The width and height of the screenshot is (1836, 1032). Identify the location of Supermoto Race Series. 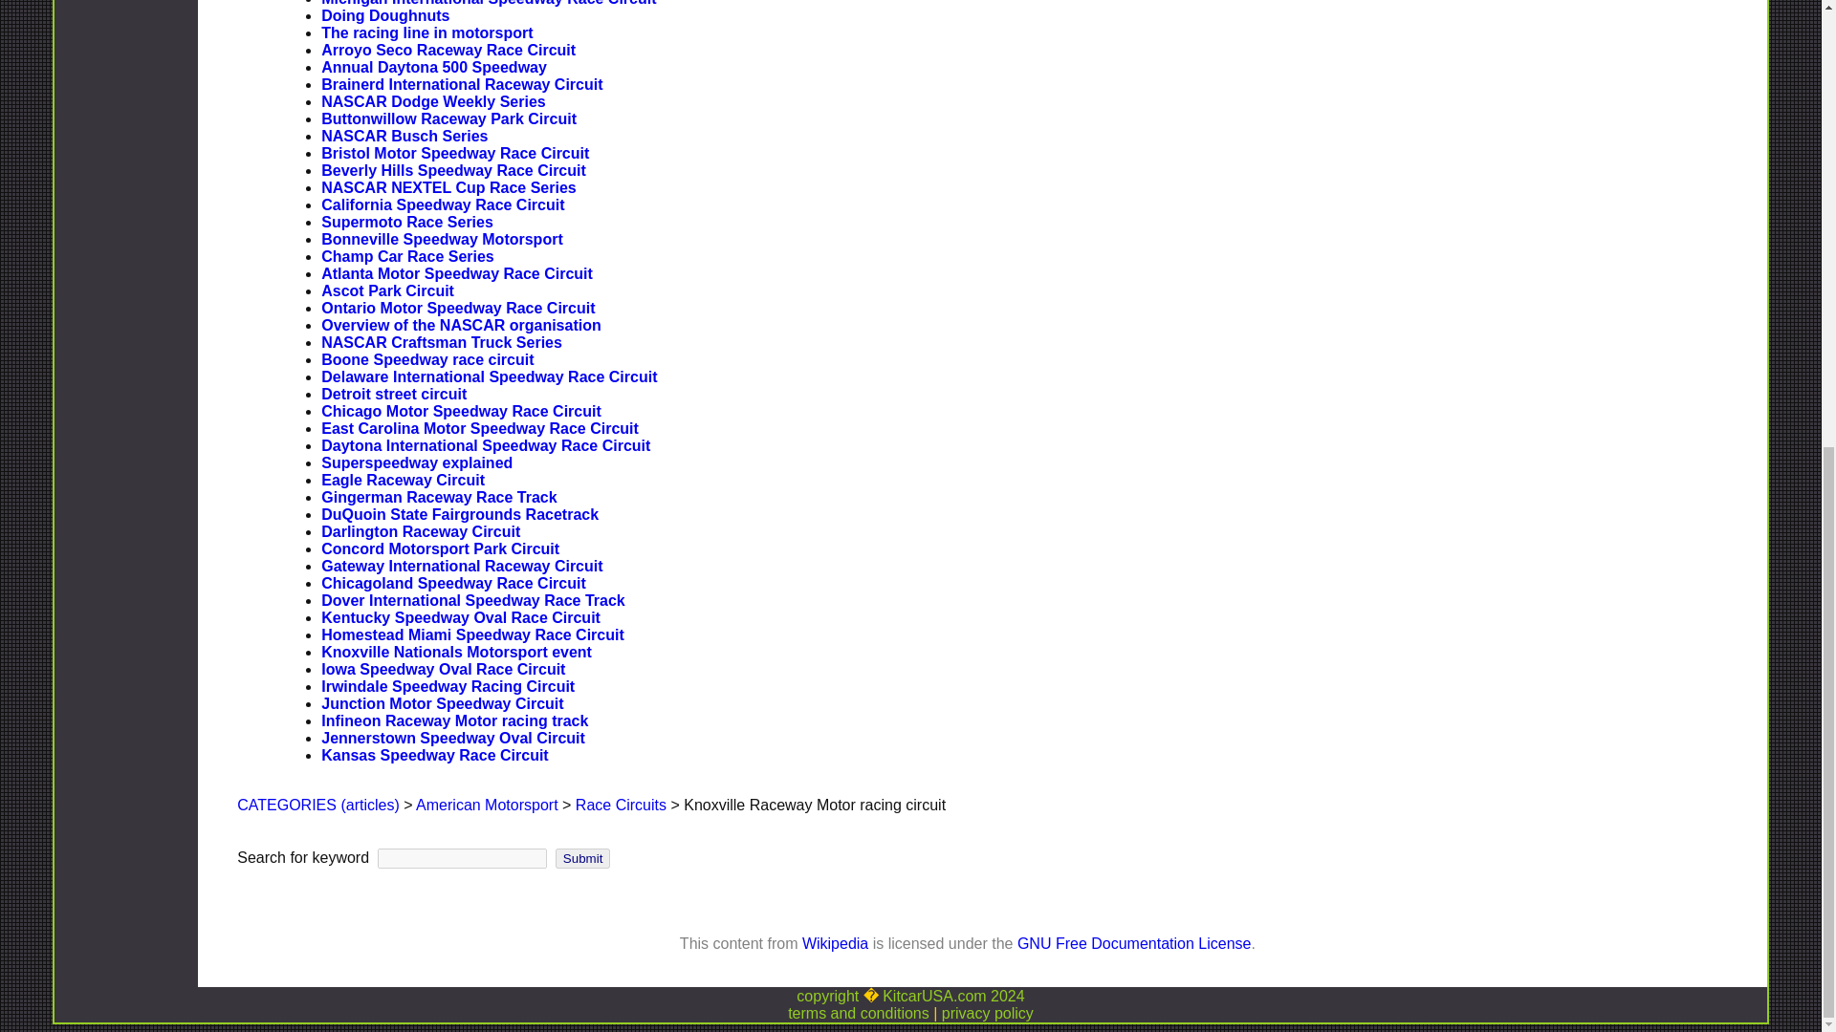
(407, 222).